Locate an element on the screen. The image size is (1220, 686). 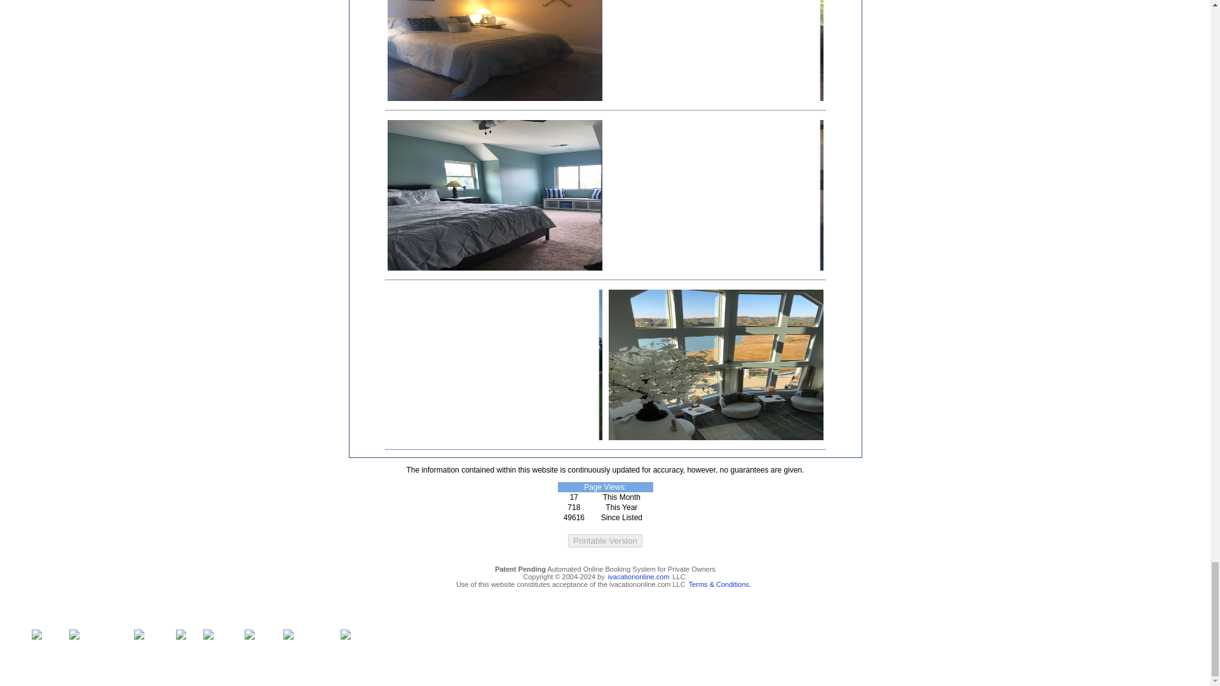
Owners is located at coordinates (18, 634).